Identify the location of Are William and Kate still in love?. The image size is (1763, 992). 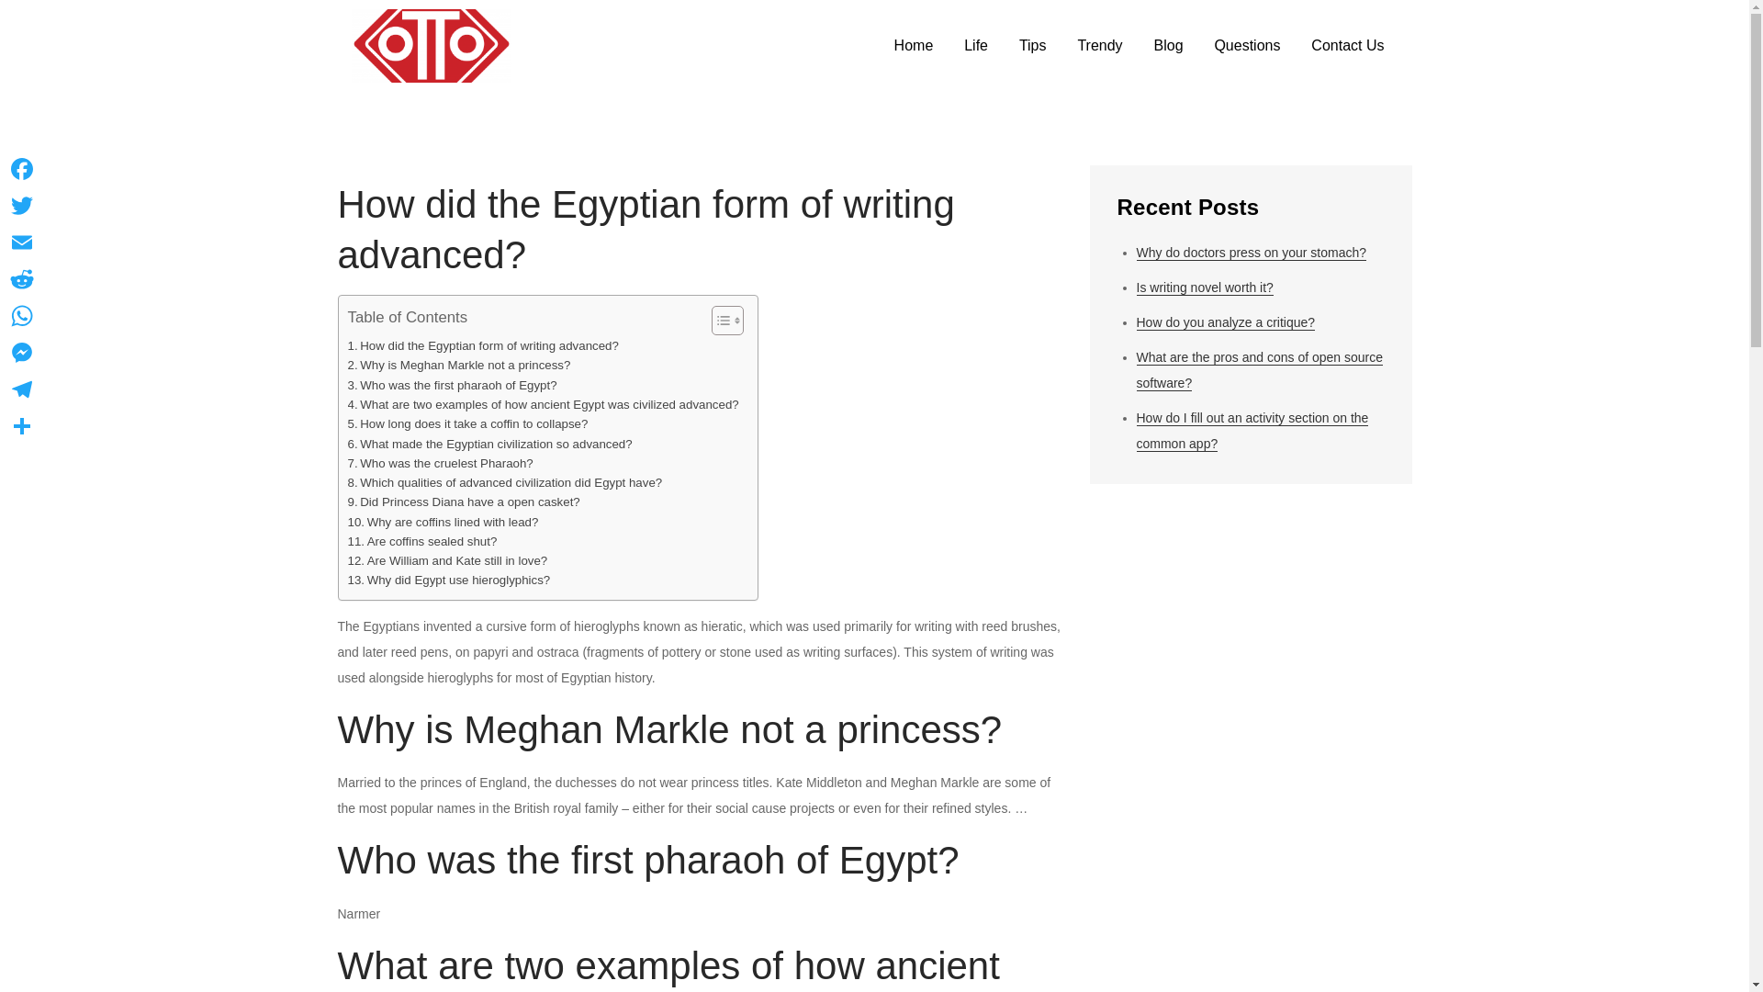
(446, 560).